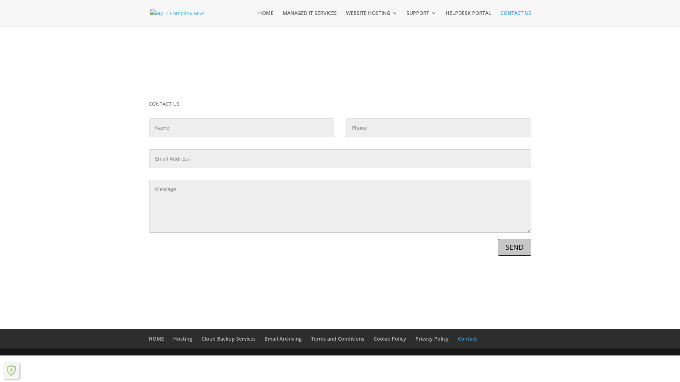 This screenshot has height=382, width=680. Describe the element at coordinates (515, 247) in the screenshot. I see `SEND` at that location.